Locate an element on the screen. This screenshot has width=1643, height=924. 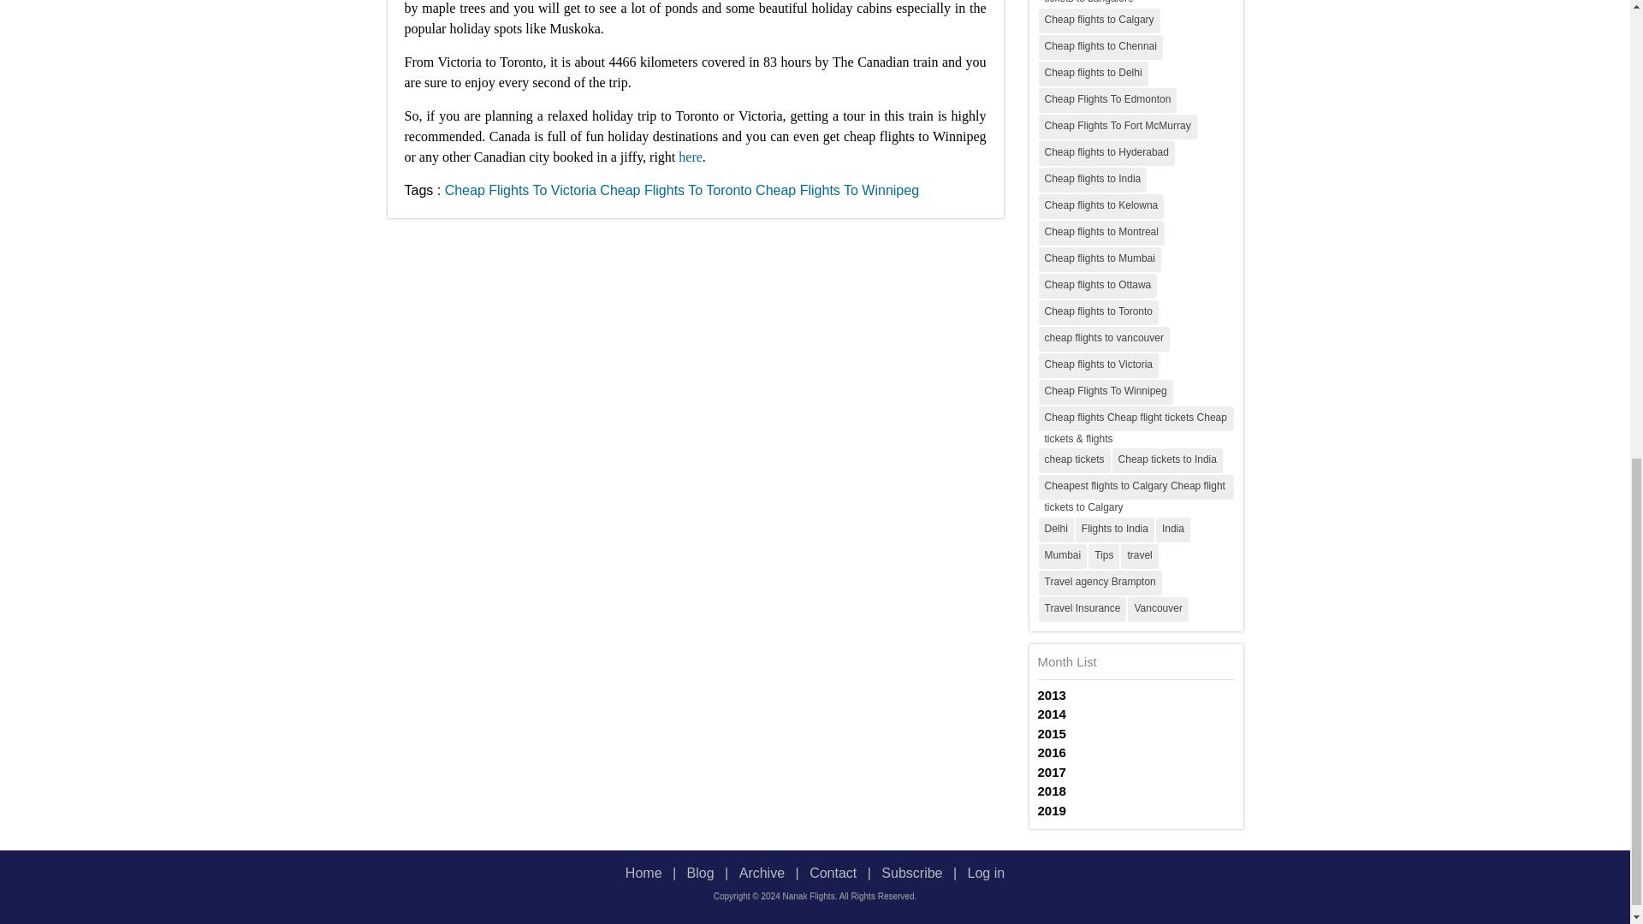
Cheap flights to Delhi is located at coordinates (1094, 74).